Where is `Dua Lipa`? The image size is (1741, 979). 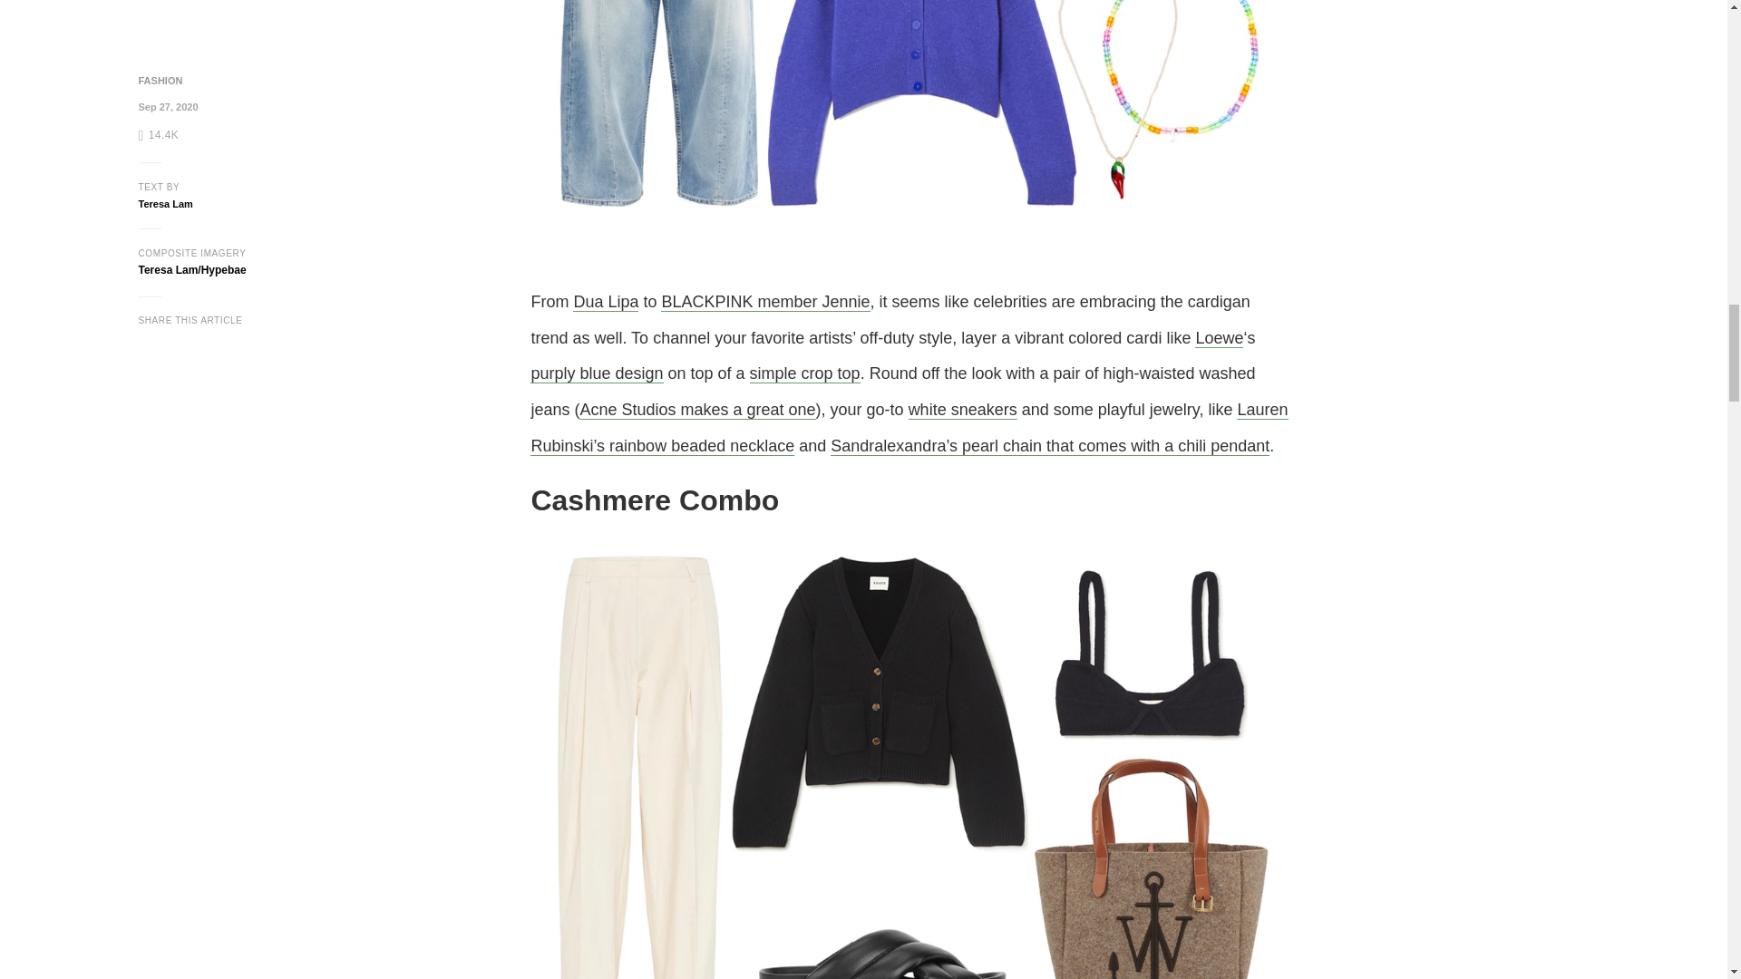
Dua Lipa is located at coordinates (606, 302).